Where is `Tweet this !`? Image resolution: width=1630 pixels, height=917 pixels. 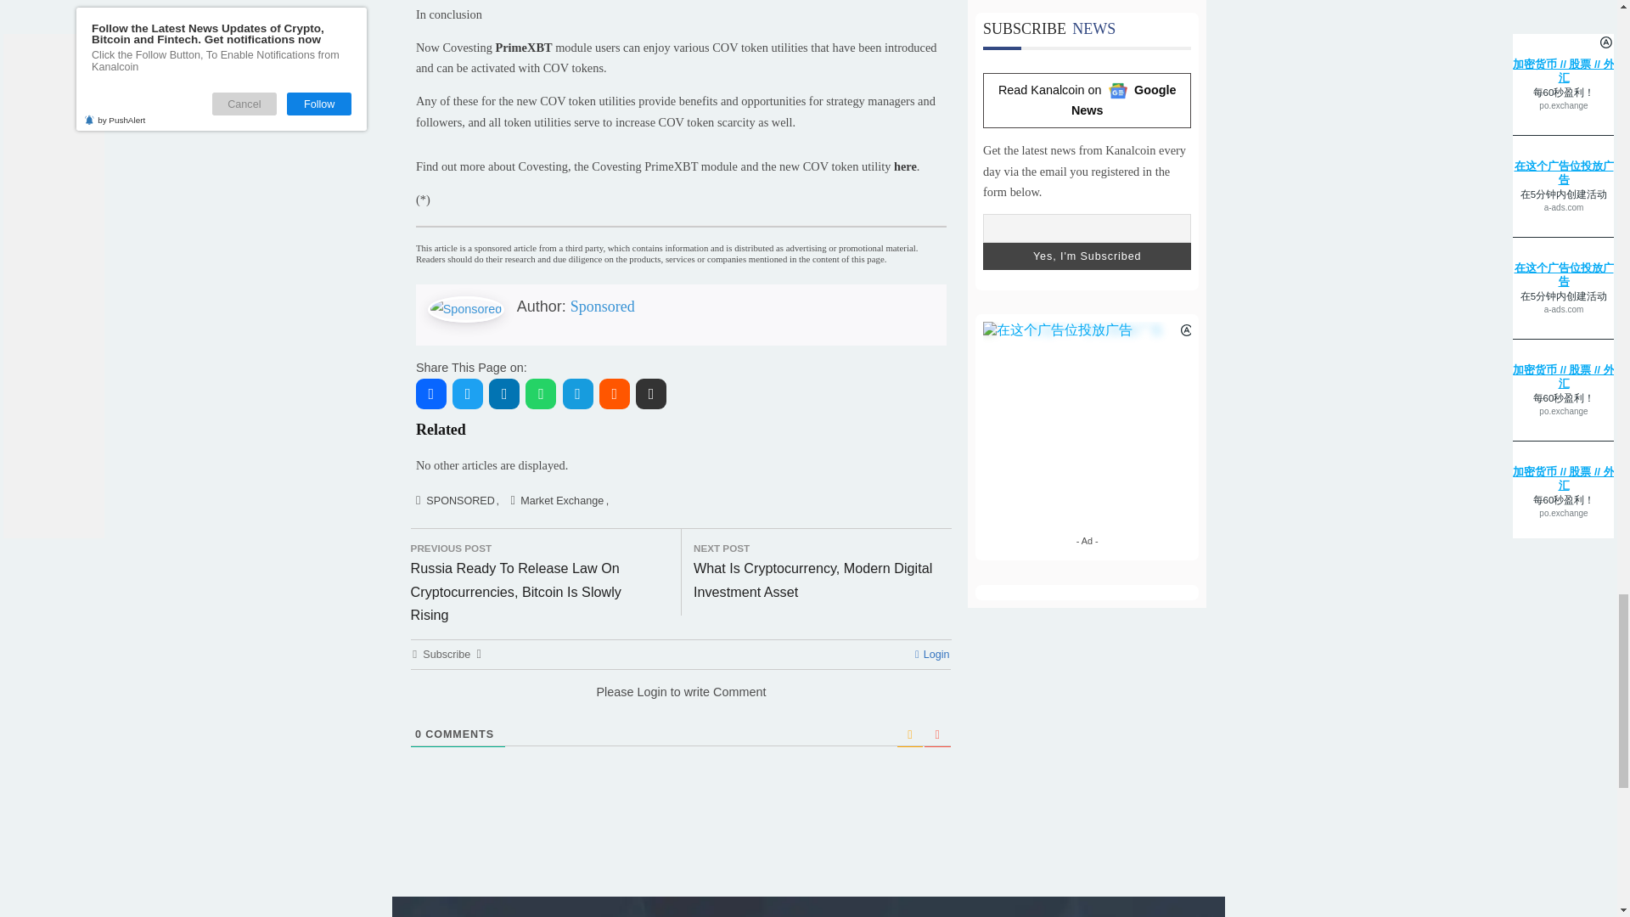
Tweet this ! is located at coordinates (519, 743).